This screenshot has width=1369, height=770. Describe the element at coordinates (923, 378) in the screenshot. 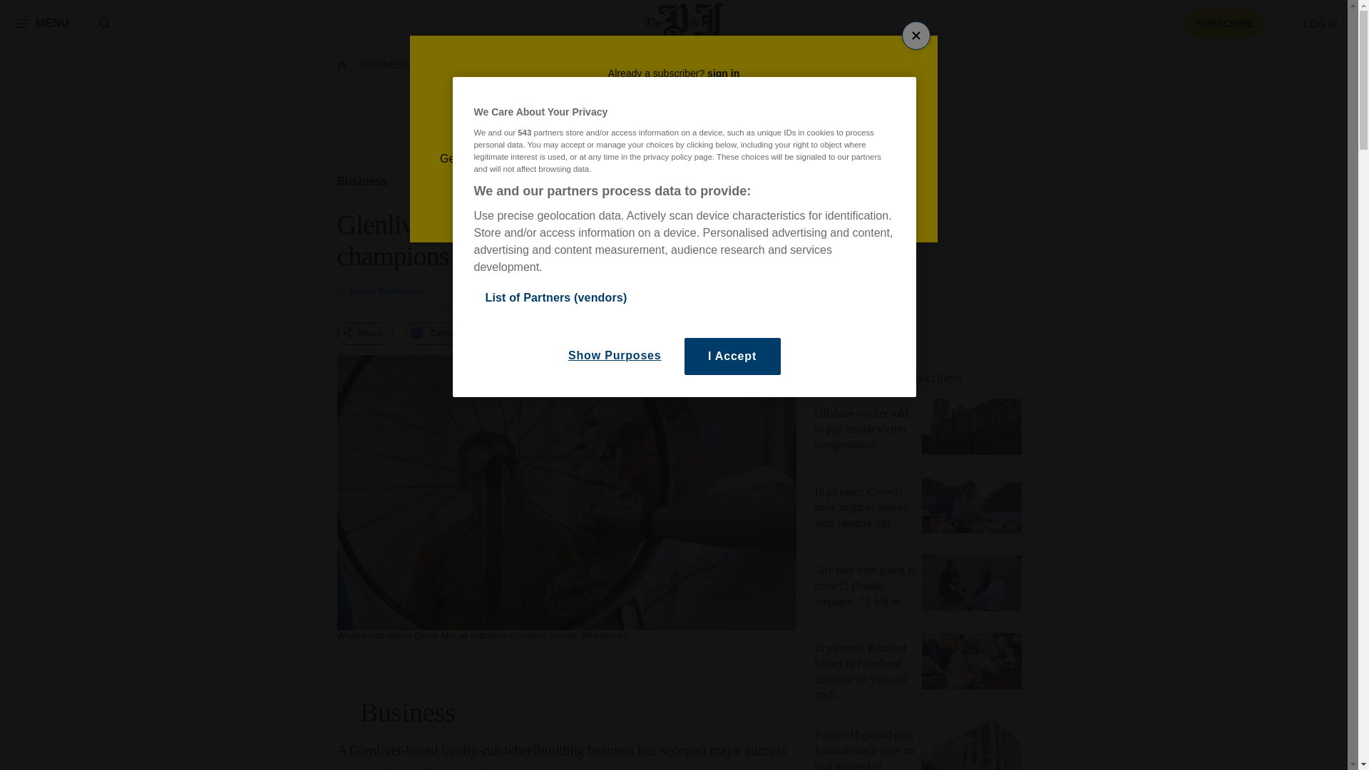

I see `Exclusive to our subscribers` at that location.